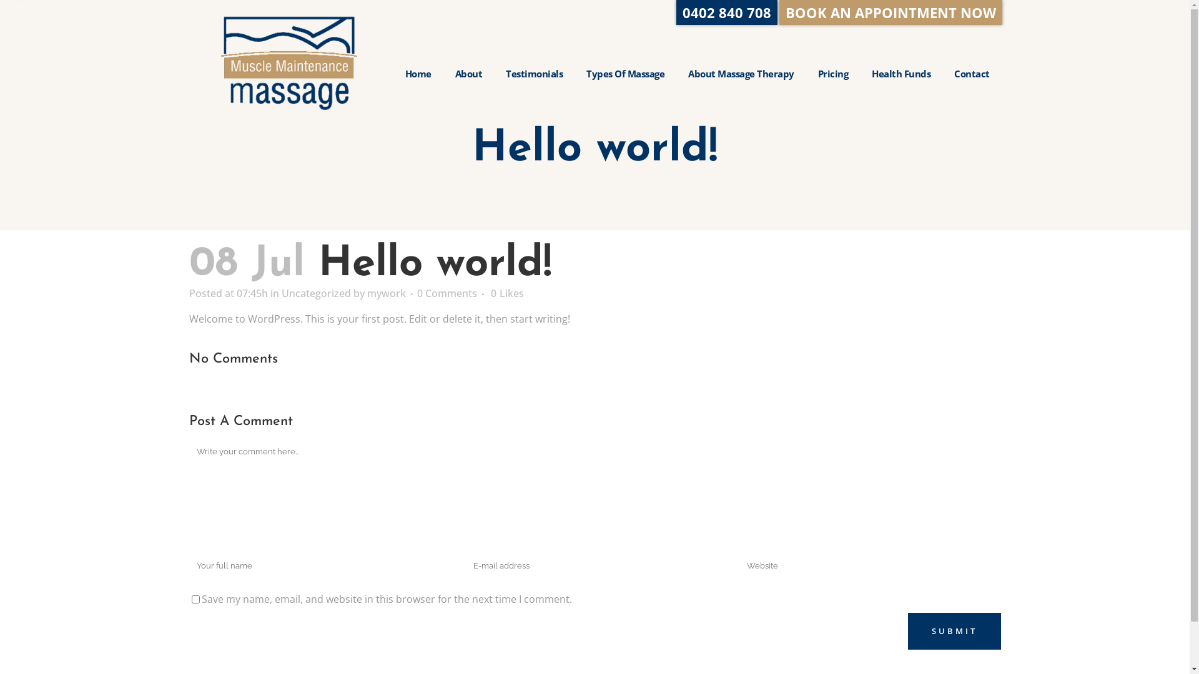 This screenshot has width=1199, height=674. Describe the element at coordinates (954, 632) in the screenshot. I see `Submit` at that location.